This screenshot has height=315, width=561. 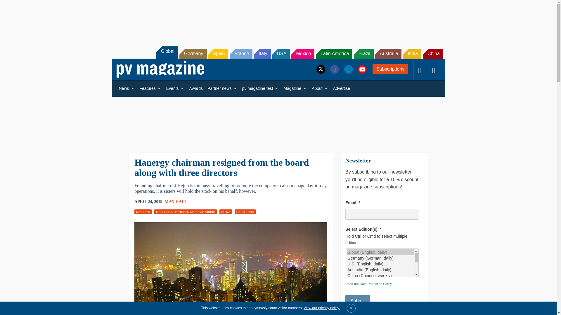 I want to click on Subscriptions, so click(x=390, y=69).